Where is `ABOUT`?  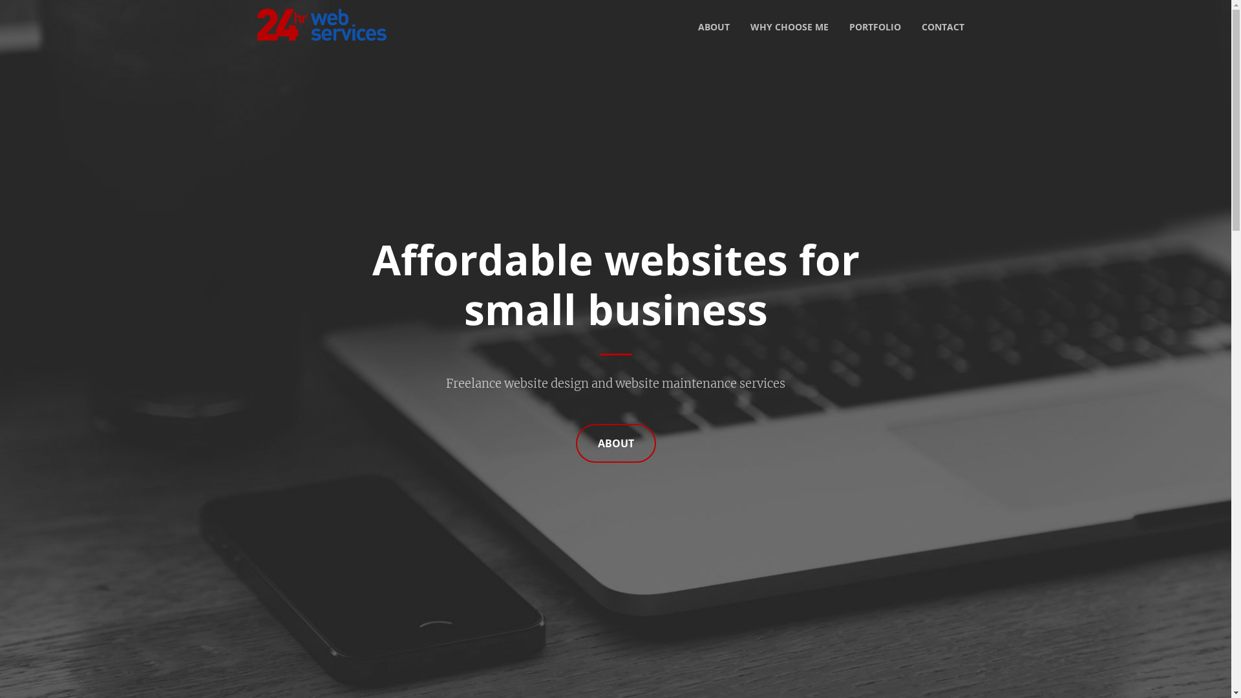
ABOUT is located at coordinates (615, 443).